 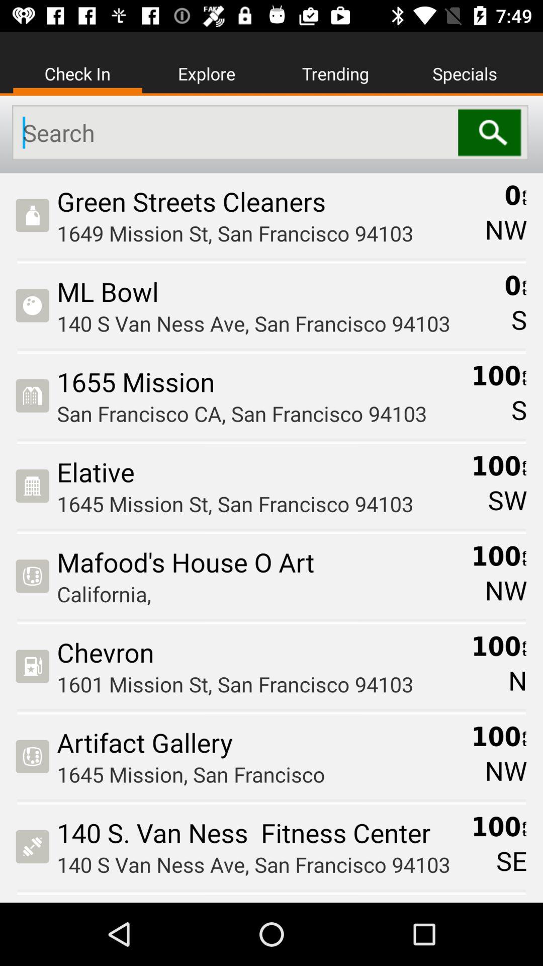 What do you see at coordinates (511, 860) in the screenshot?
I see `choose item next to the 140 s van icon` at bounding box center [511, 860].